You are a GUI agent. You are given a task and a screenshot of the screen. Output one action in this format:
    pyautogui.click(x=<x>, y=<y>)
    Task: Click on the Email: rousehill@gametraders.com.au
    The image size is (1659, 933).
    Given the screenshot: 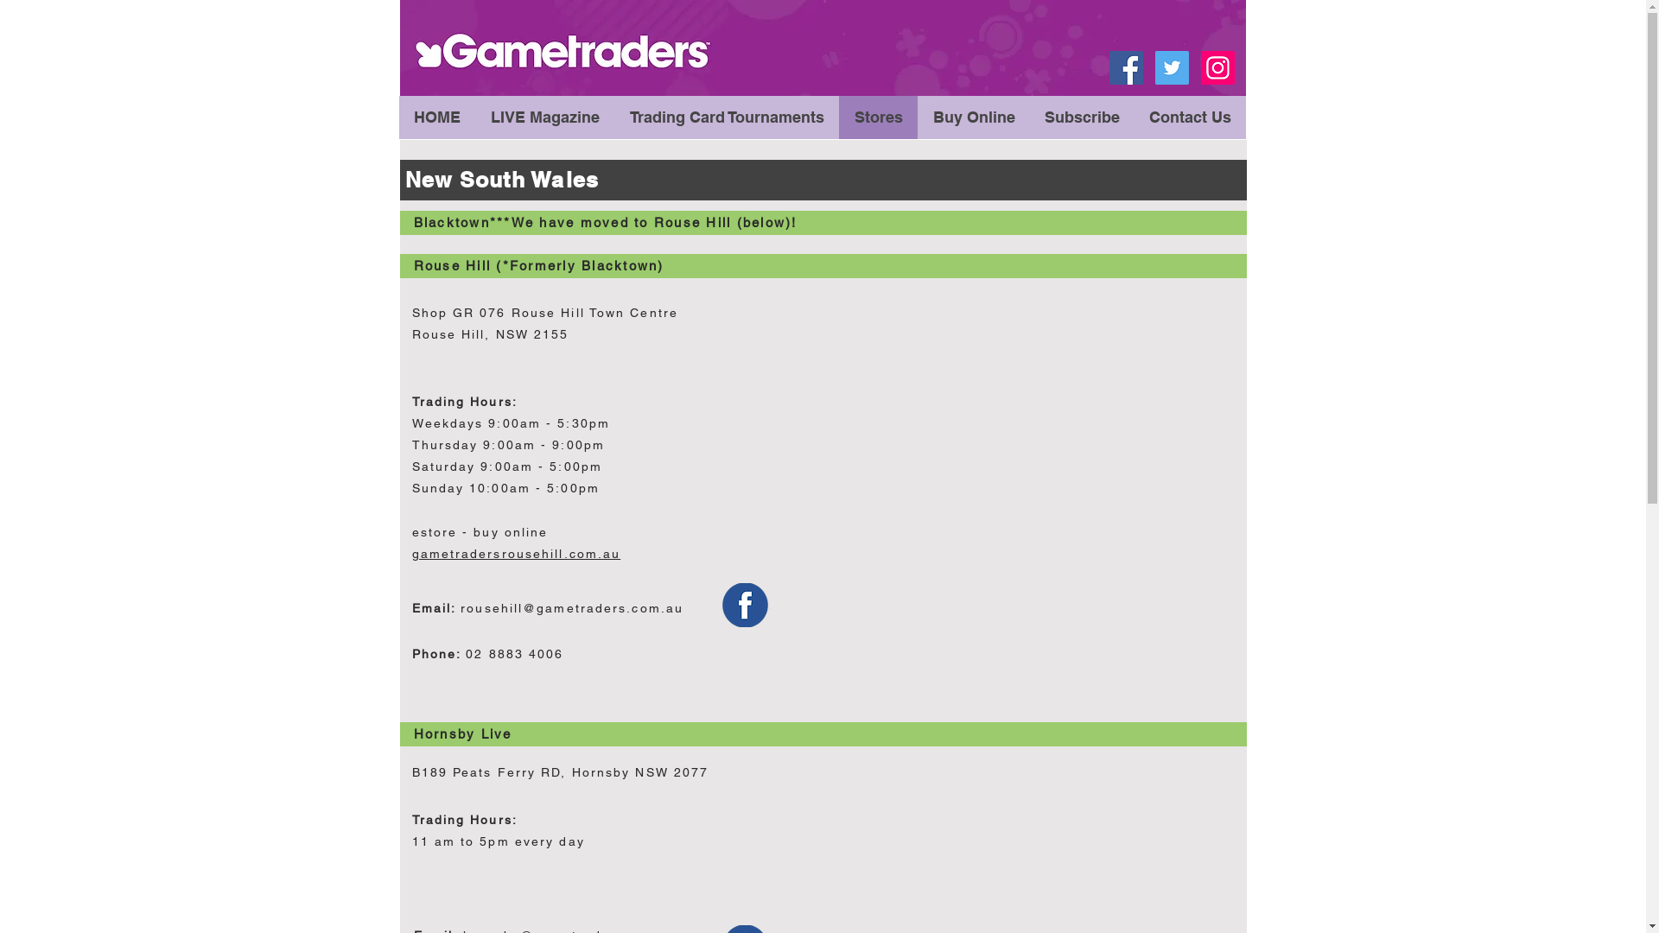 What is the action you would take?
    pyautogui.click(x=548, y=608)
    